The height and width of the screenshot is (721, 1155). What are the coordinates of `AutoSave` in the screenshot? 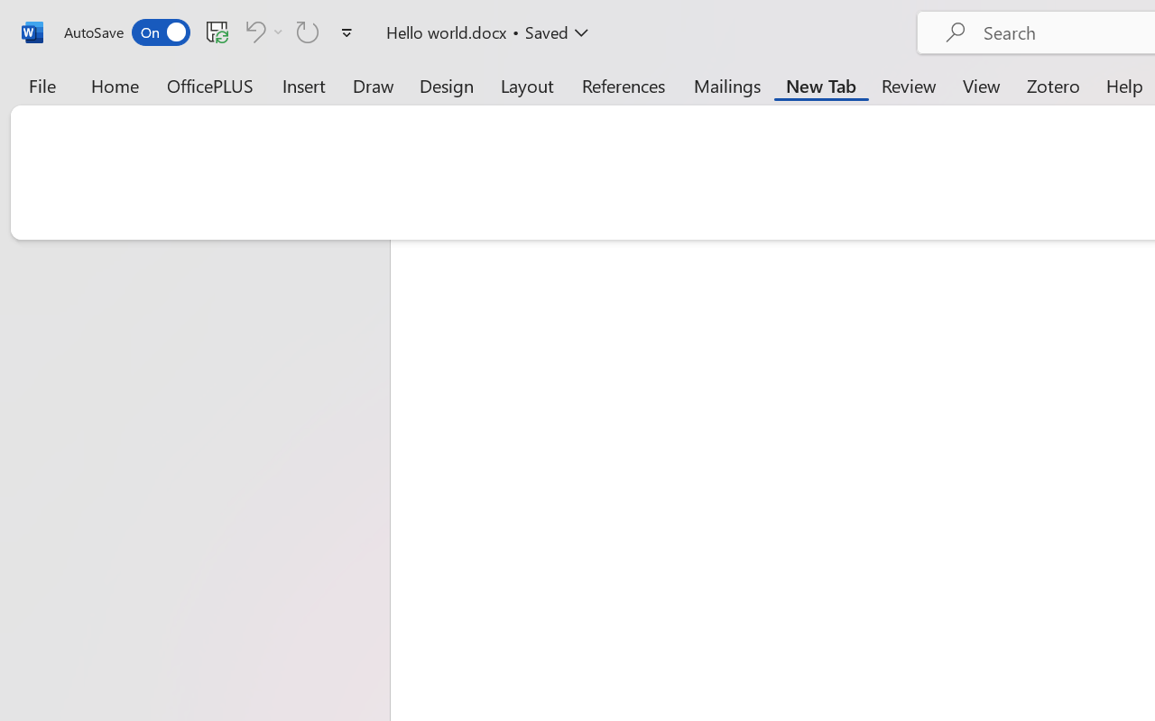 It's located at (126, 32).